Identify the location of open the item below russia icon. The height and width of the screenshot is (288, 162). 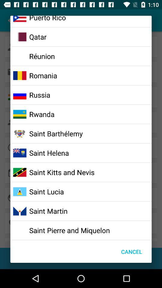
(42, 114).